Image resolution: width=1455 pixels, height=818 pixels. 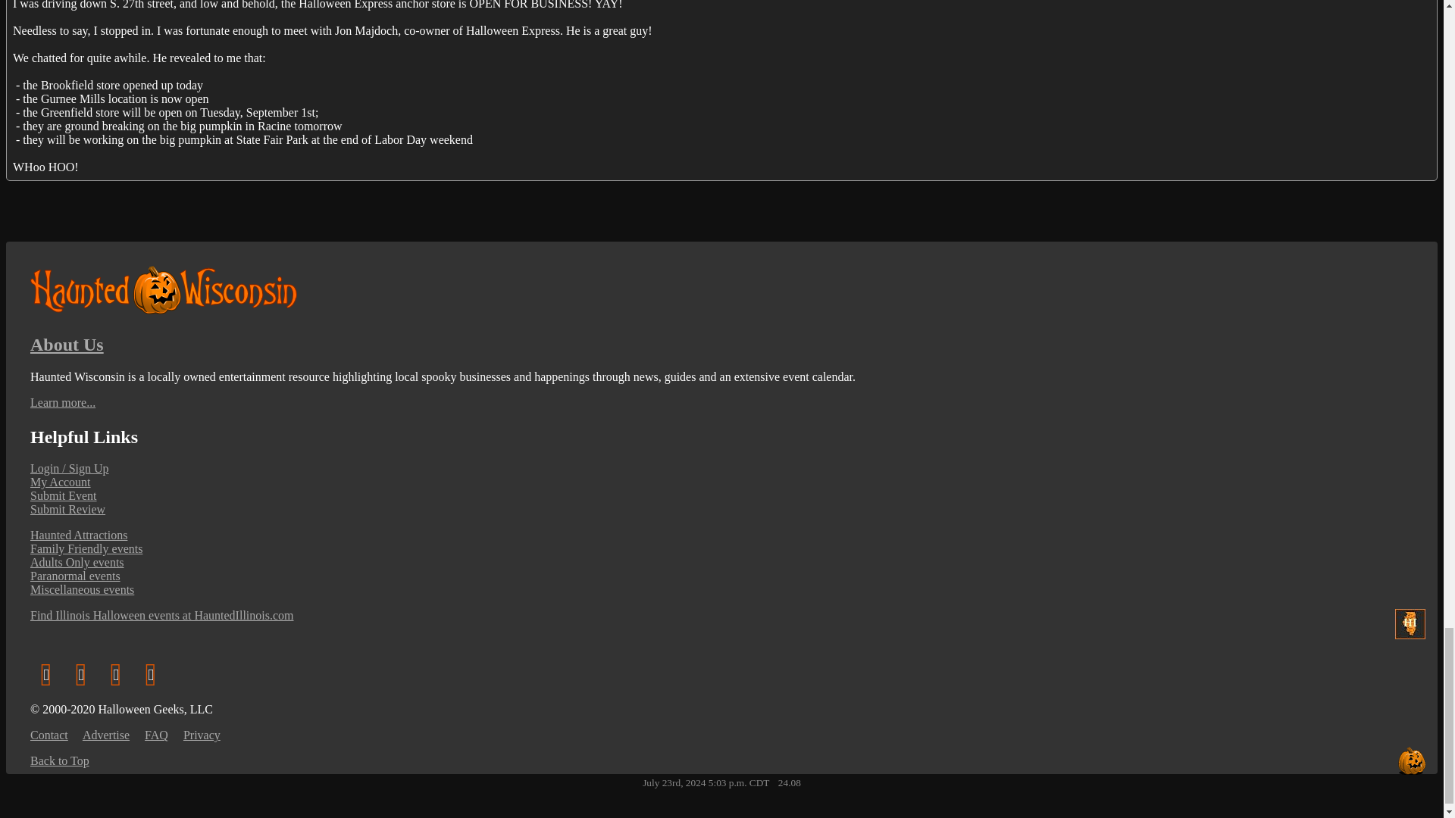 What do you see at coordinates (81, 673) in the screenshot?
I see `Facebook` at bounding box center [81, 673].